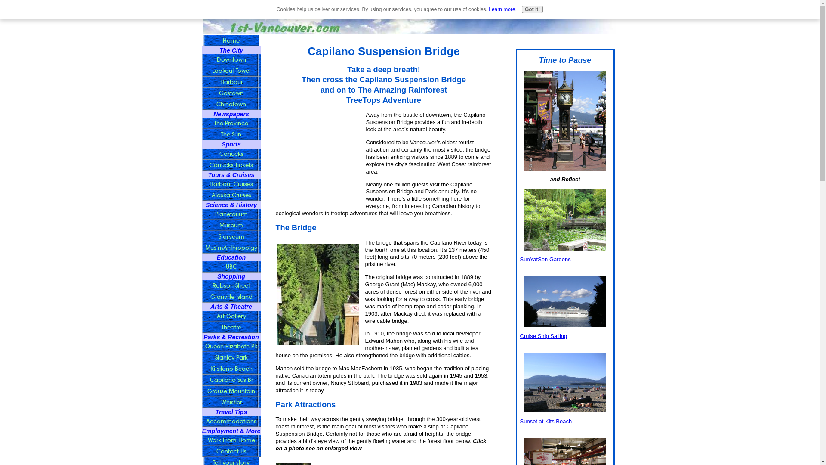 The height and width of the screenshot is (465, 826). Describe the element at coordinates (231, 105) in the screenshot. I see `Chinatown` at that location.